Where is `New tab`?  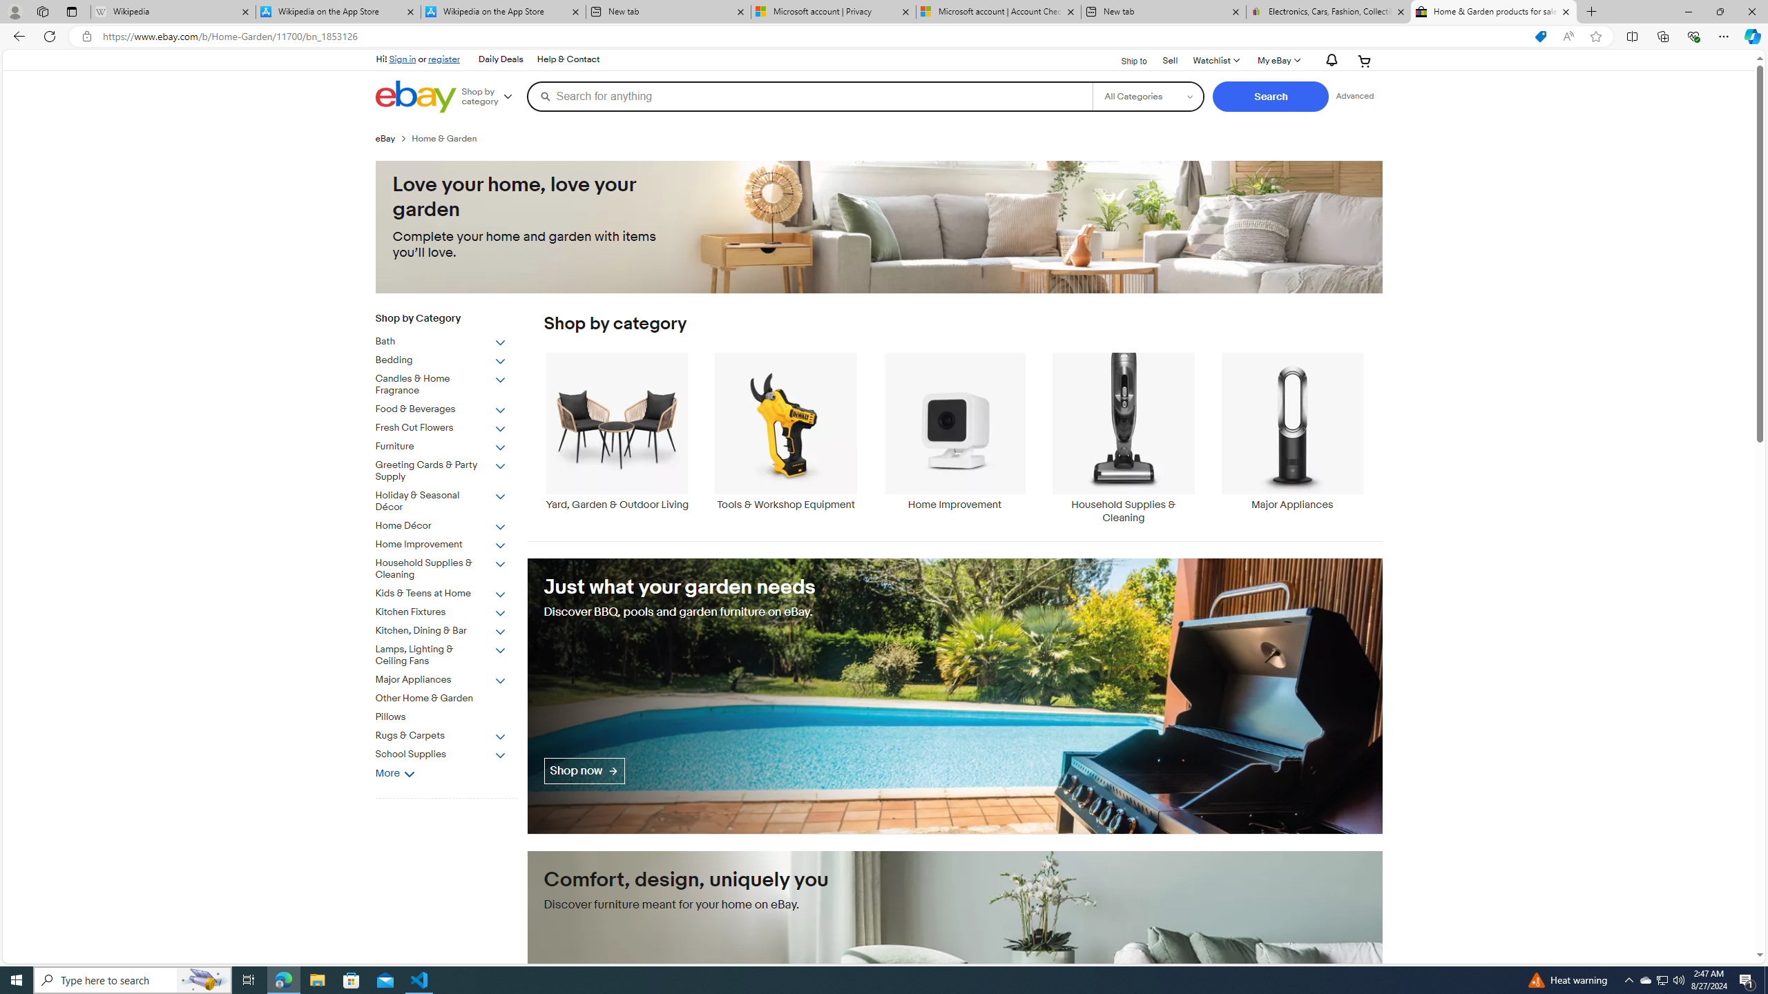
New tab is located at coordinates (1163, 12).